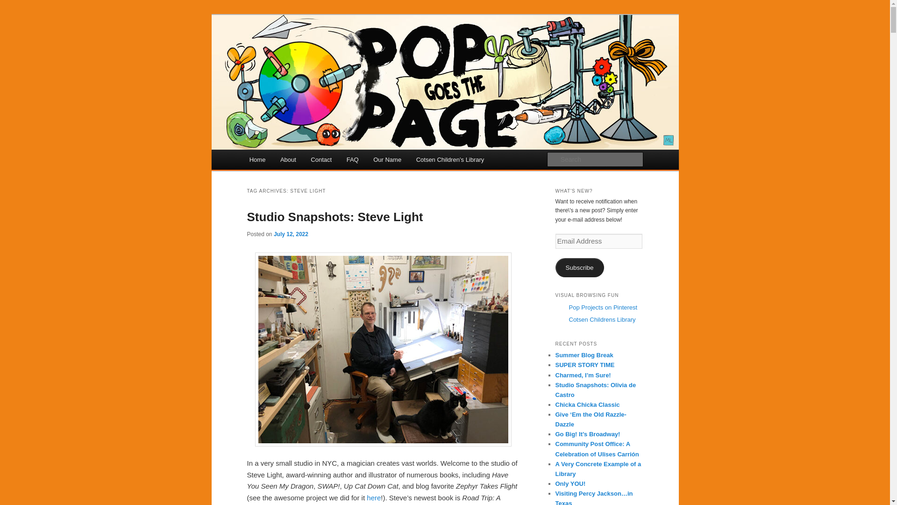  Describe the element at coordinates (321, 159) in the screenshot. I see `Contact` at that location.